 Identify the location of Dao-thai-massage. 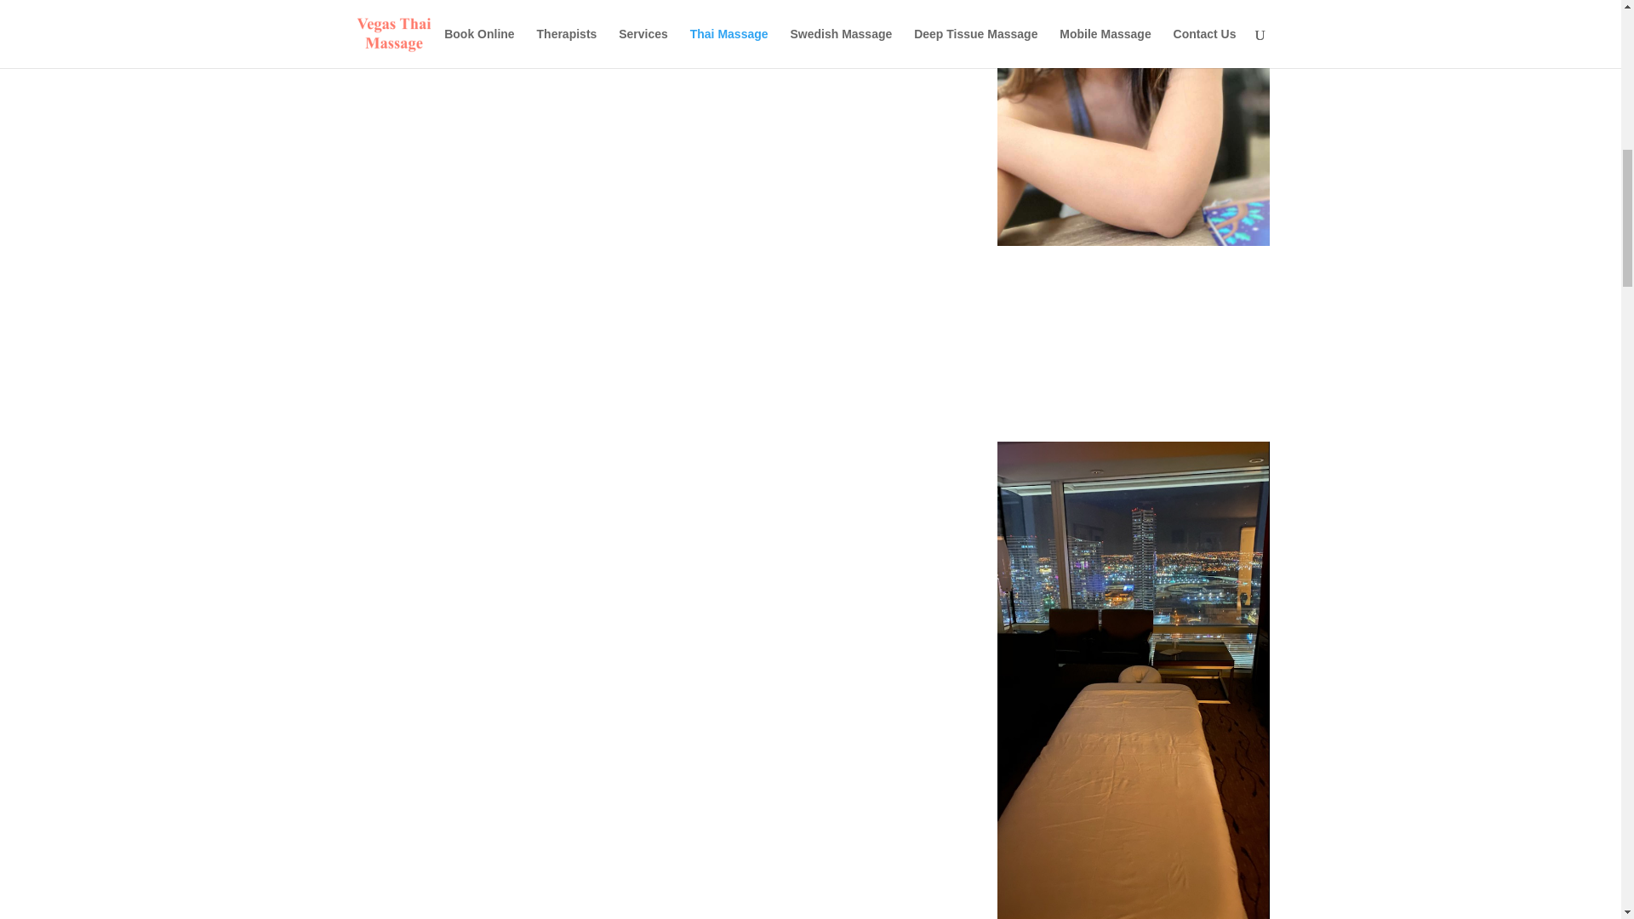
(1133, 123).